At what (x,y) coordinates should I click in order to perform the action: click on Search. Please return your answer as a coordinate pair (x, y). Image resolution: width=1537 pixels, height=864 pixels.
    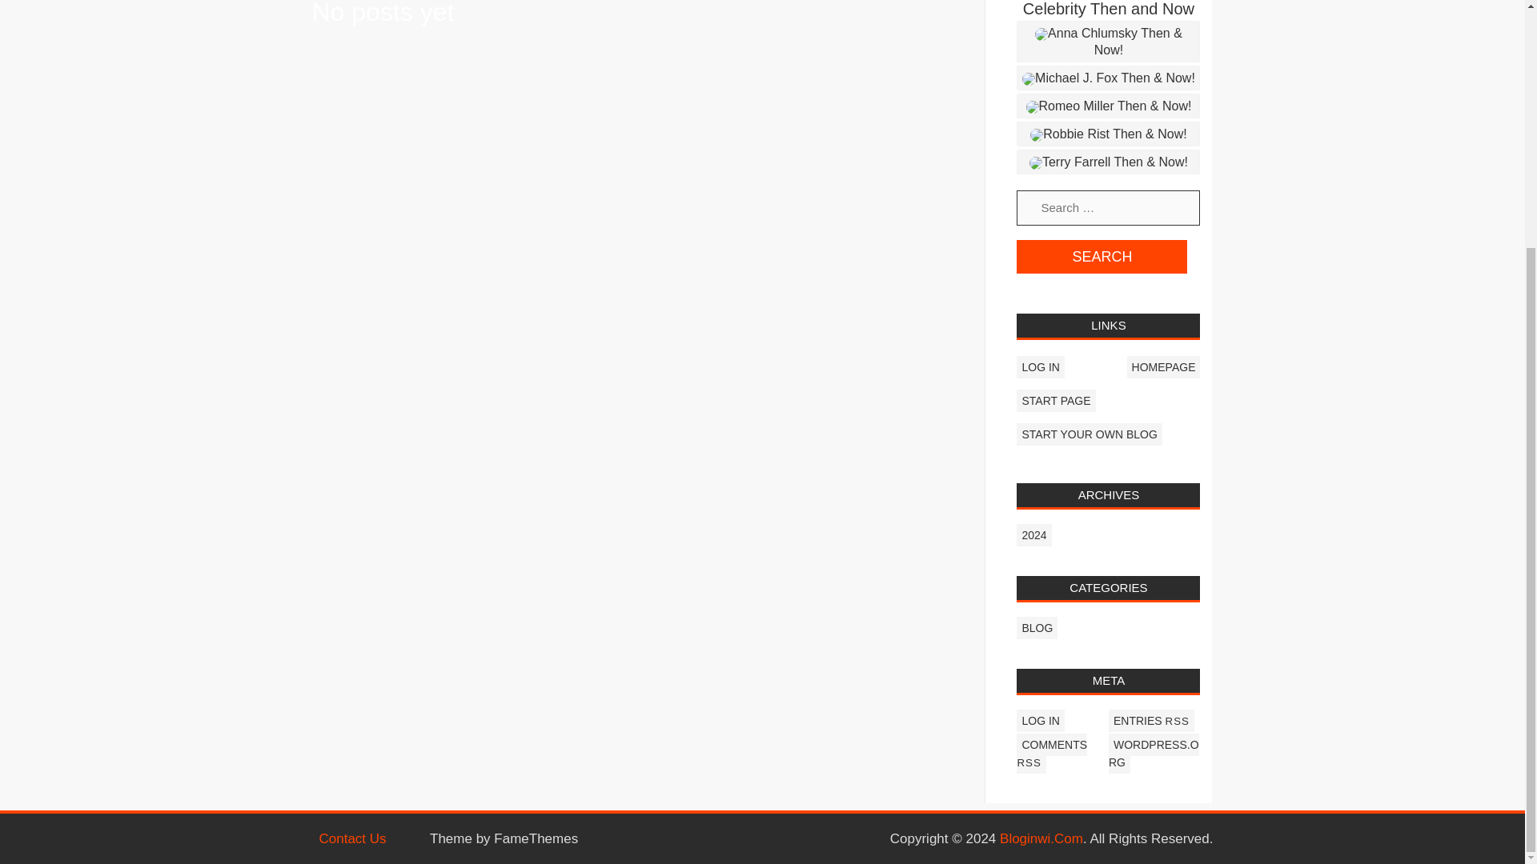
    Looking at the image, I should click on (1102, 257).